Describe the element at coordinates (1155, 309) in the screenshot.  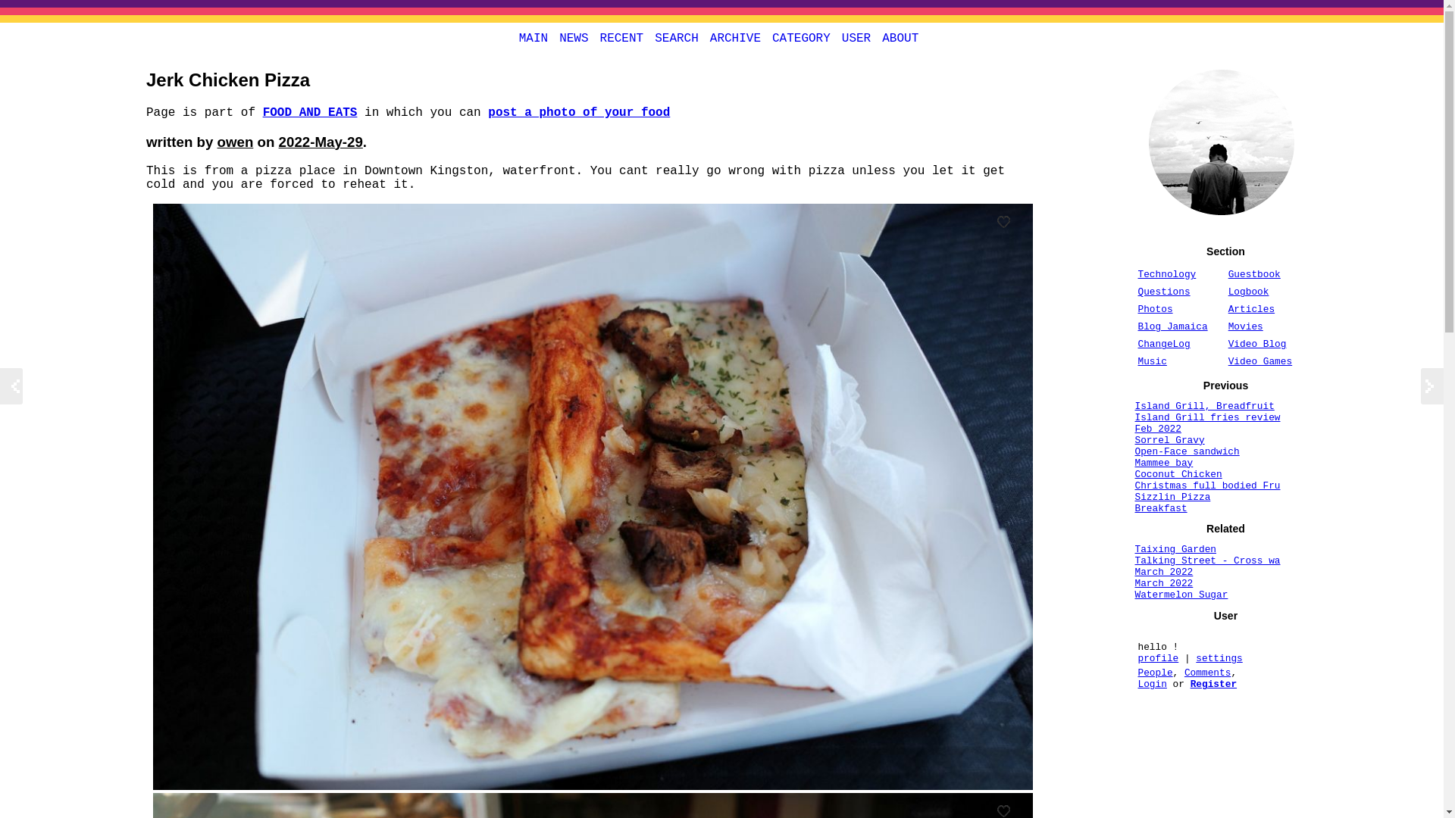
I see `Photos` at that location.